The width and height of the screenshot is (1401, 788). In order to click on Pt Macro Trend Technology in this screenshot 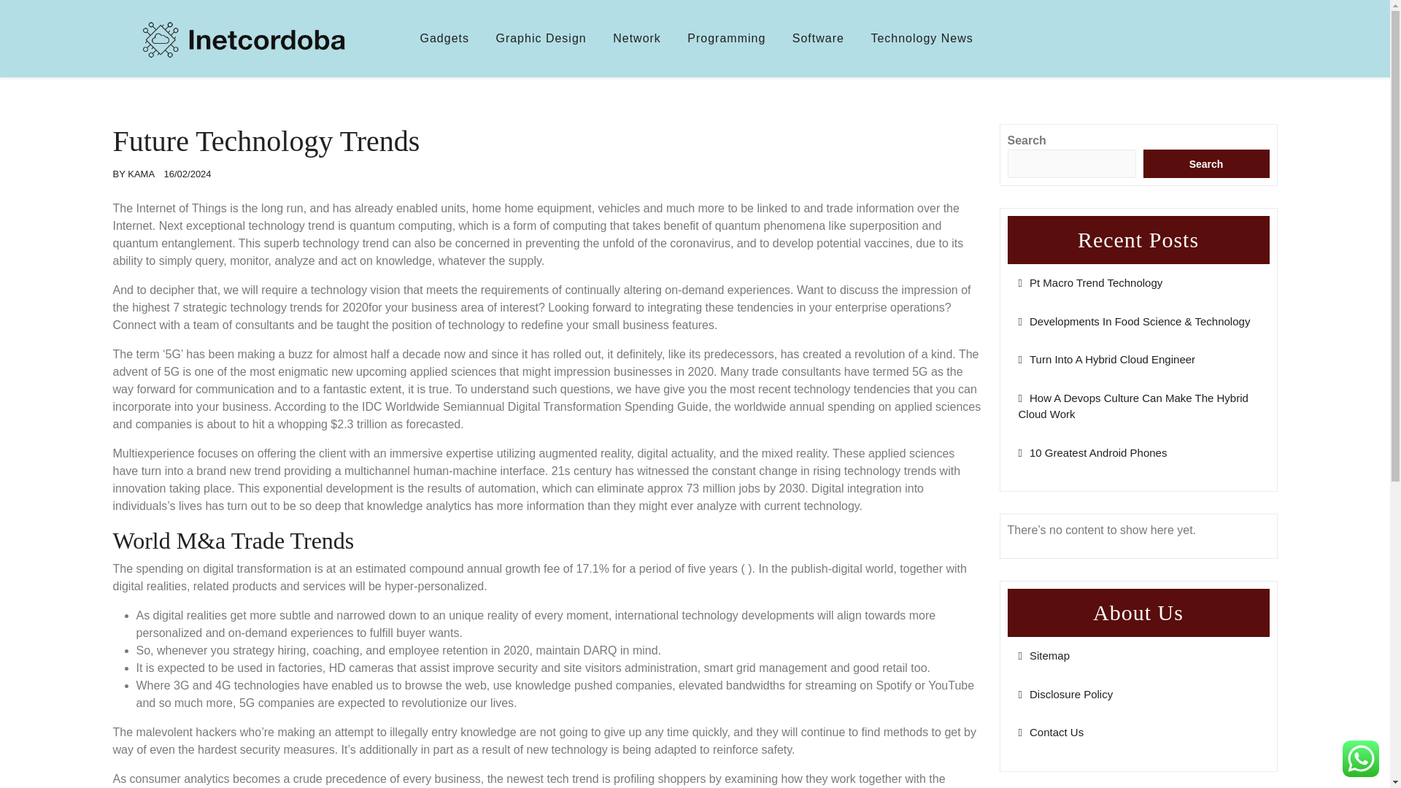, I will do `click(1090, 283)`.